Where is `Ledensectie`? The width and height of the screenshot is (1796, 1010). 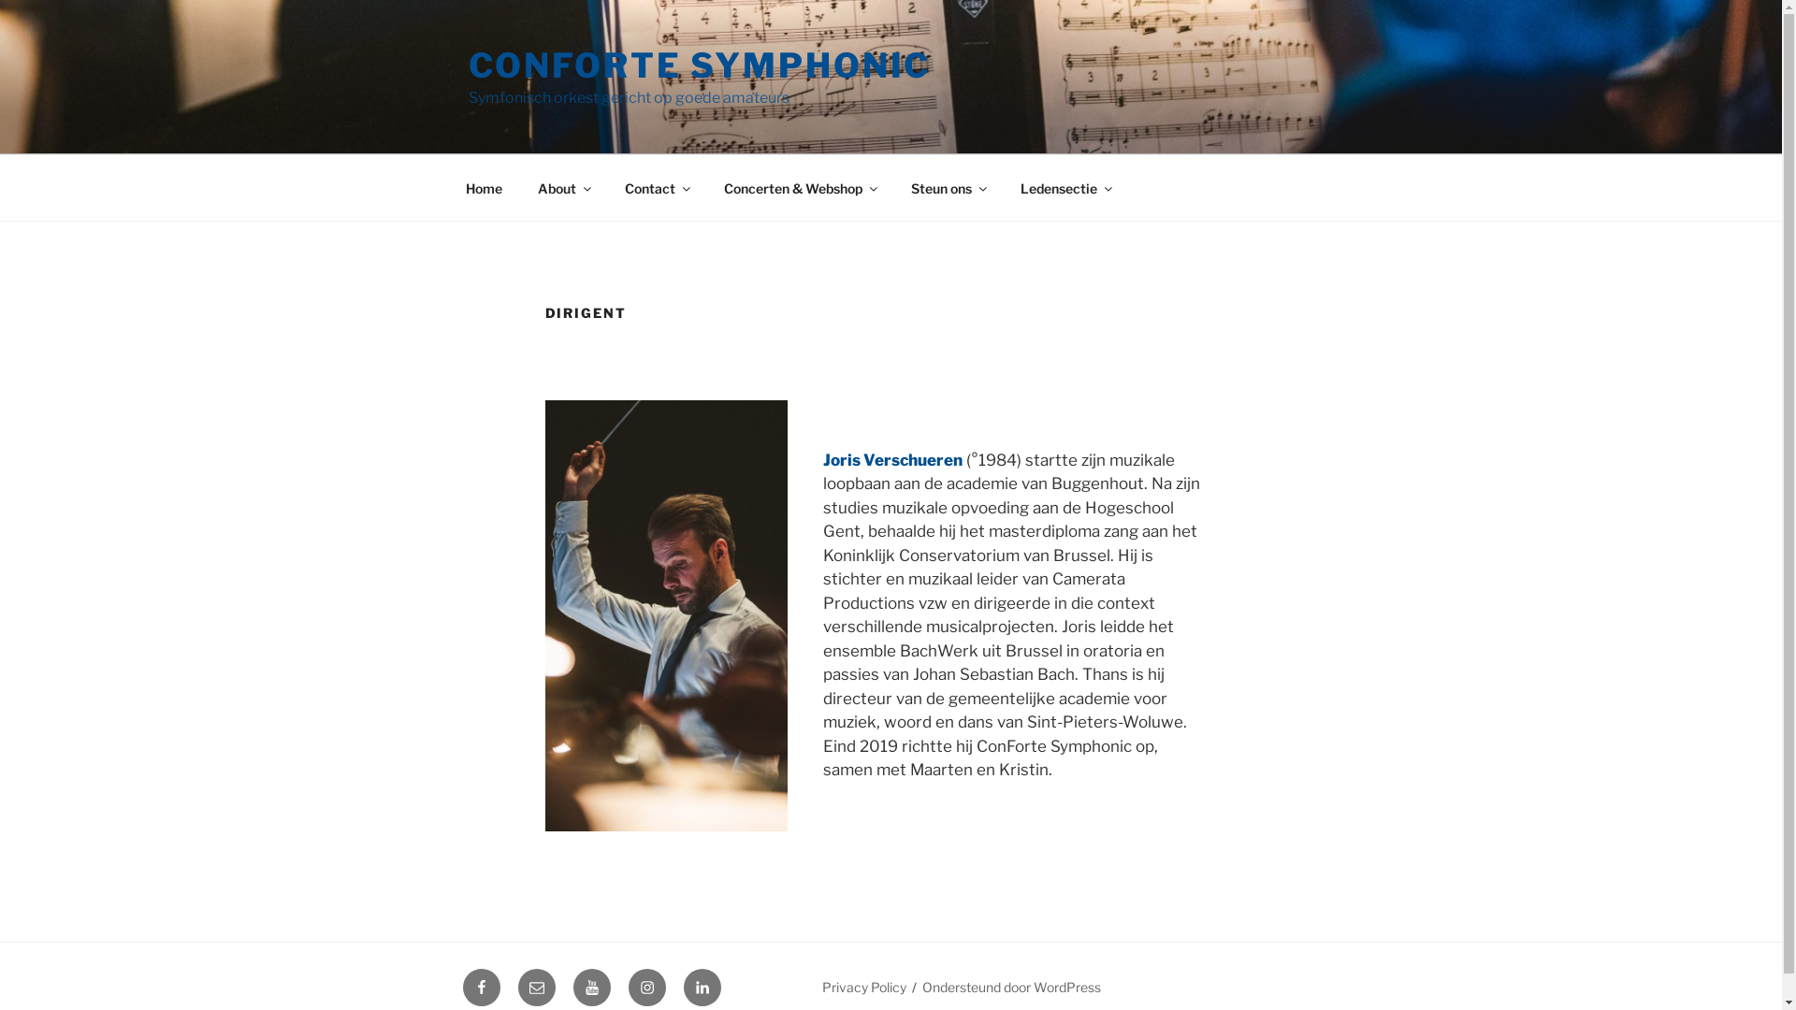
Ledensectie is located at coordinates (1066, 187).